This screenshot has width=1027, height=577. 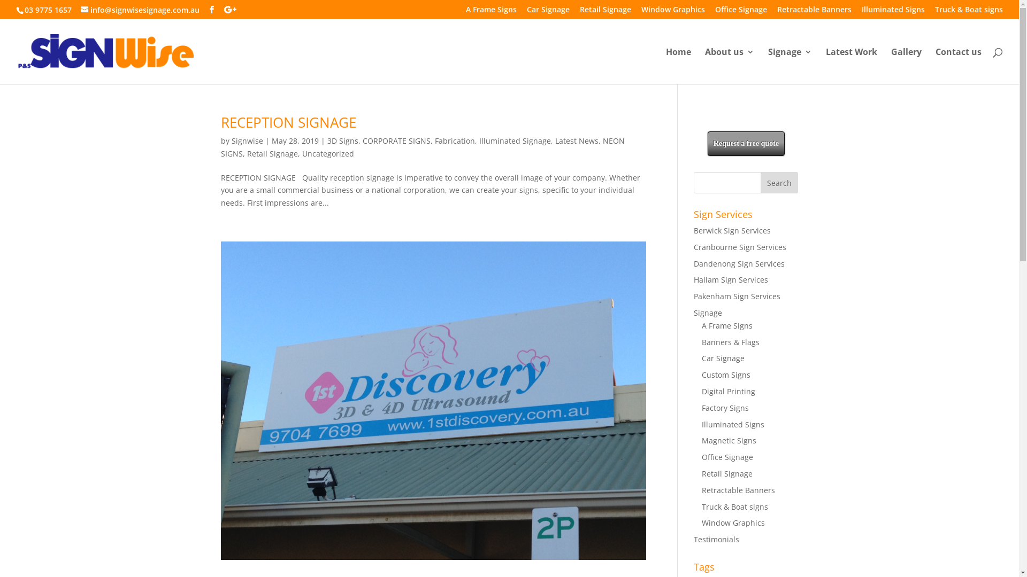 I want to click on Berwick Sign Services, so click(x=732, y=231).